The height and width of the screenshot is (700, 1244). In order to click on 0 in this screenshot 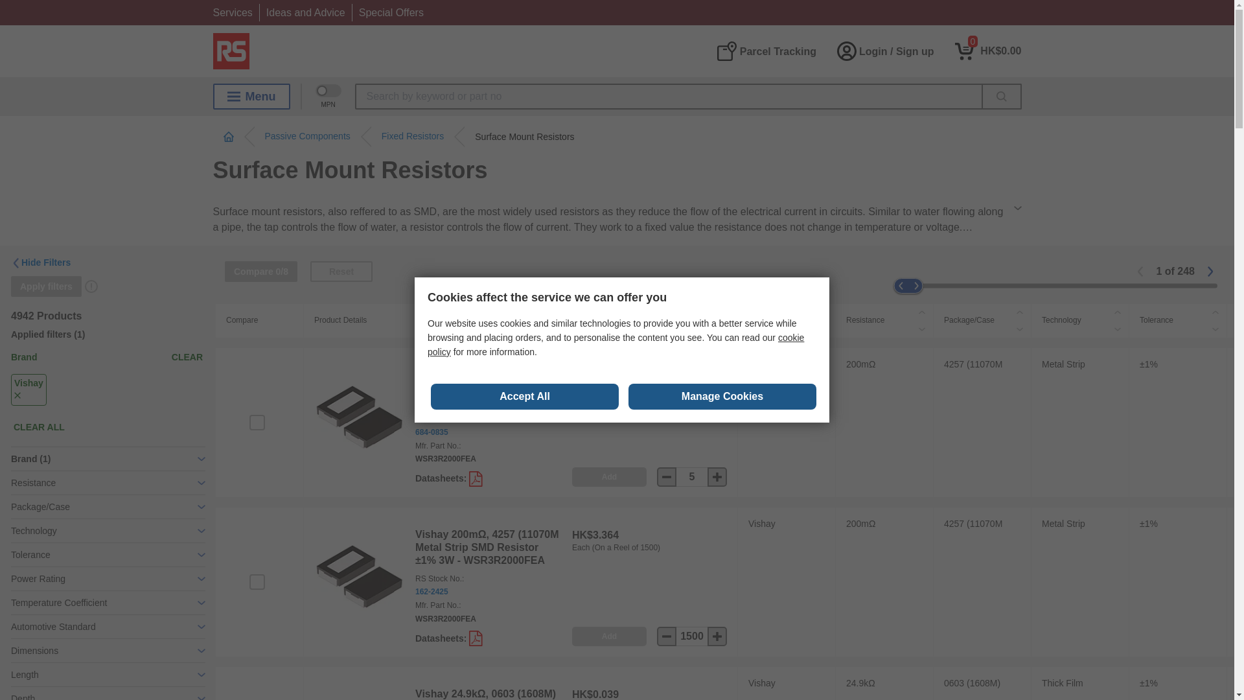, I will do `click(988, 51)`.